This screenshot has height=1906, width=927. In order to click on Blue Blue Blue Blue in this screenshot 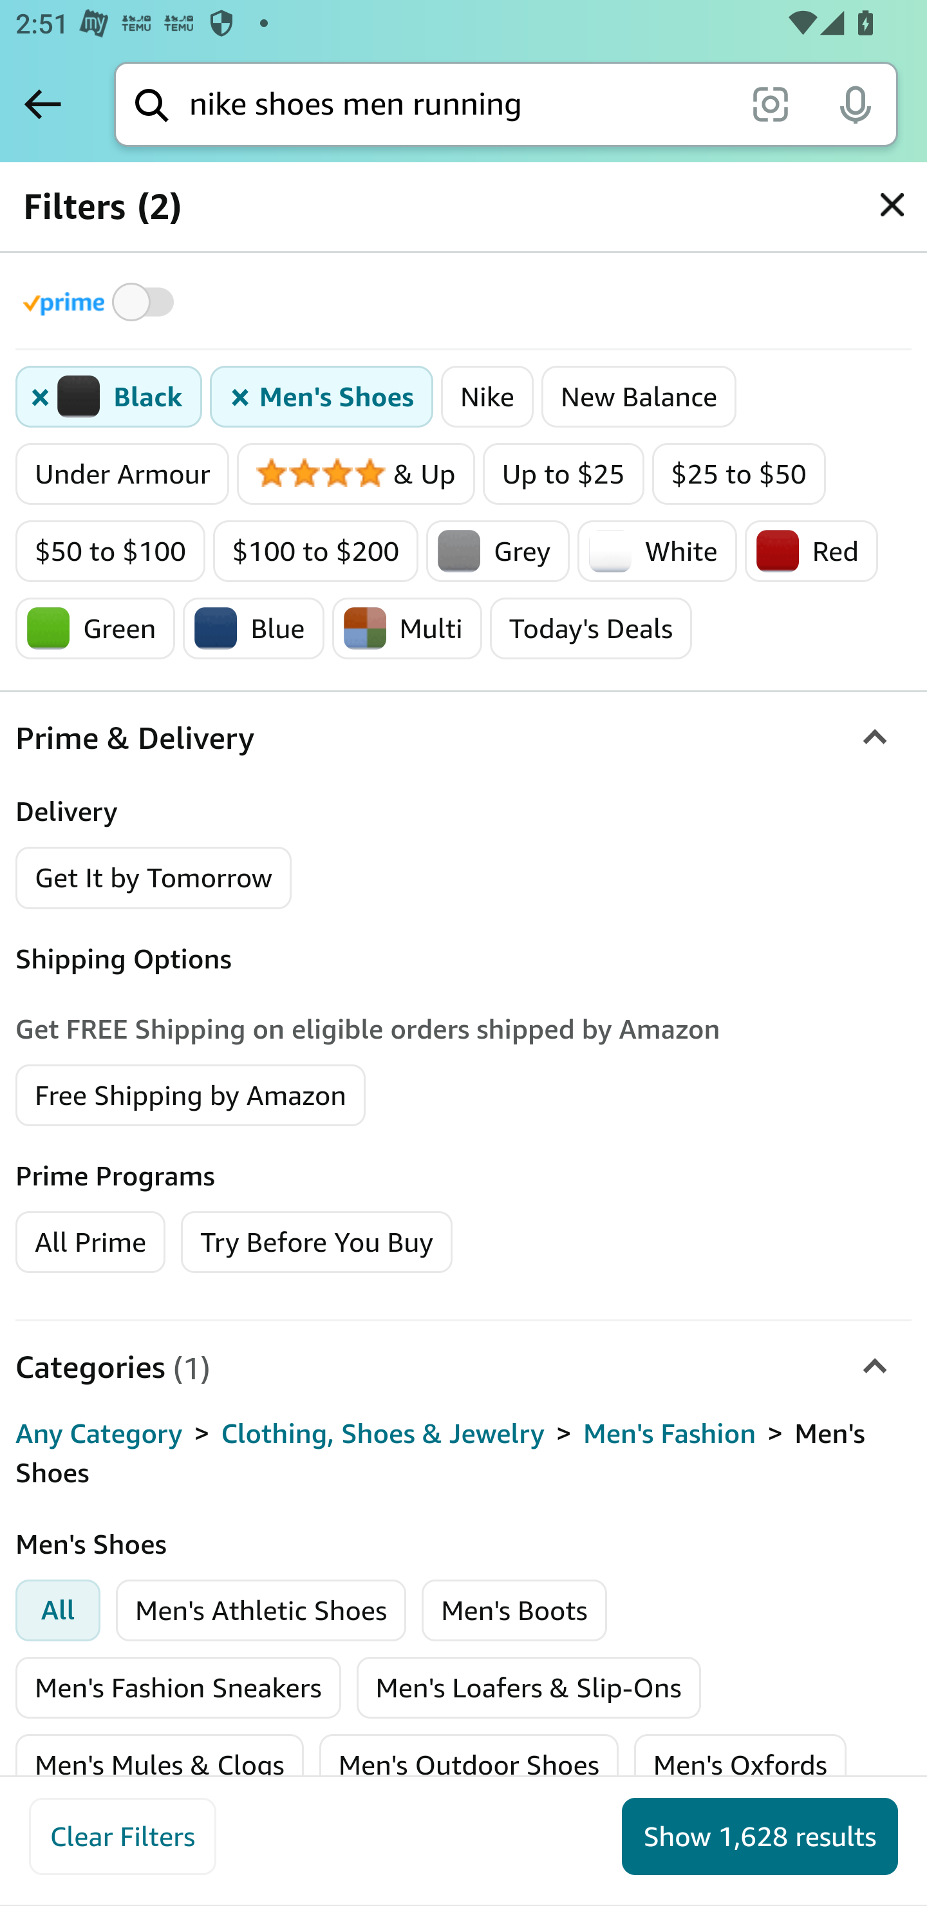, I will do `click(252, 628)`.